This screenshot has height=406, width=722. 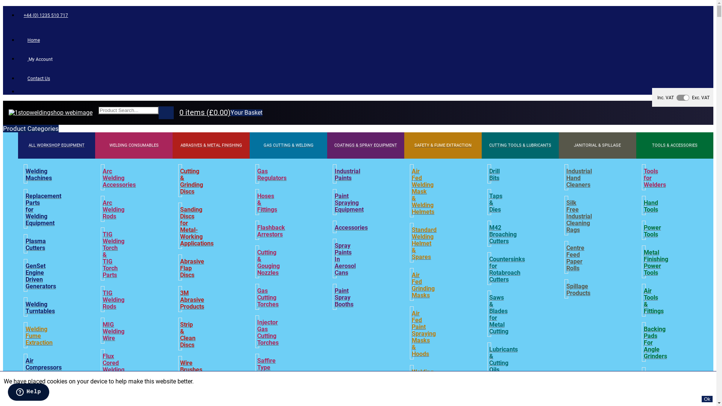 What do you see at coordinates (349, 203) in the screenshot?
I see `Paint Spraying Equipment` at bounding box center [349, 203].